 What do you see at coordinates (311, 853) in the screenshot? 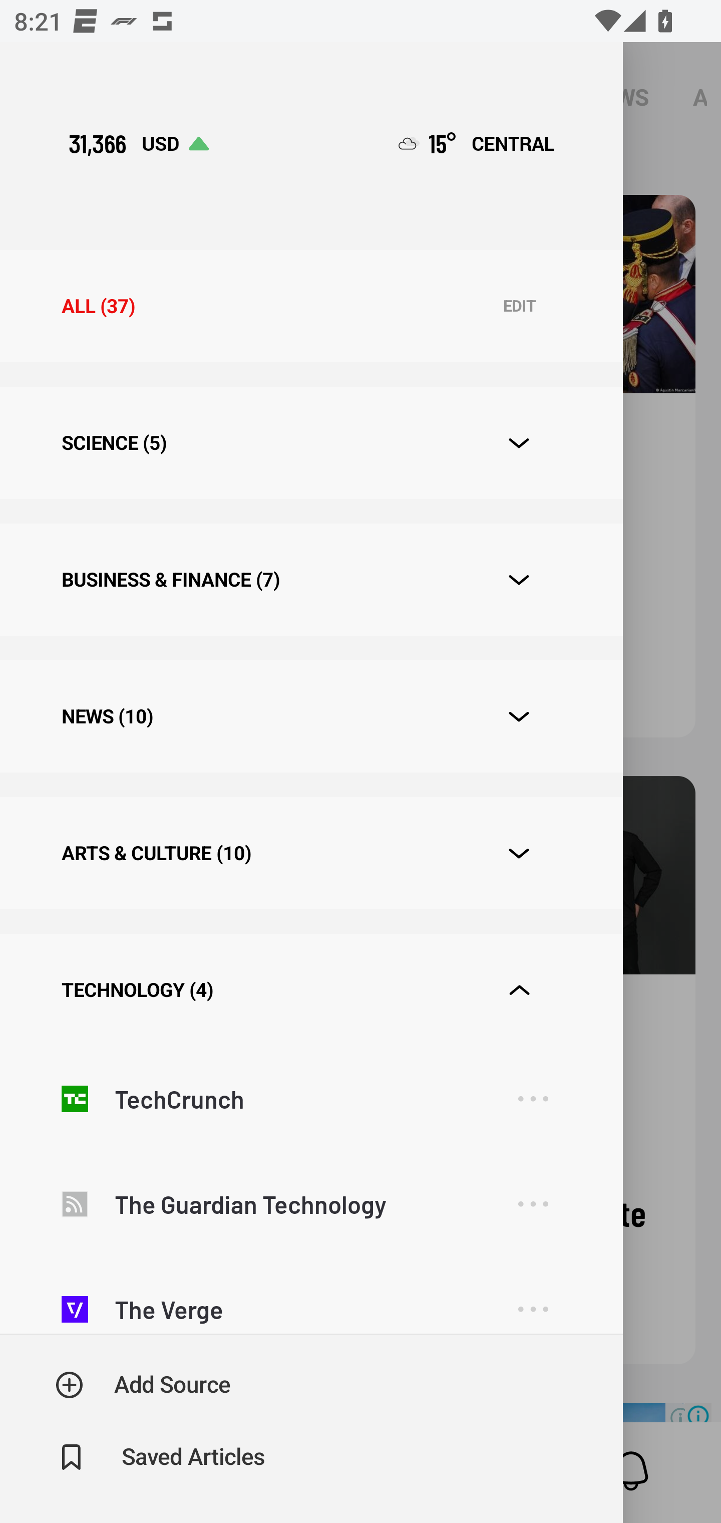
I see `ARTS & CULTURE  (10) Expand Button` at bounding box center [311, 853].